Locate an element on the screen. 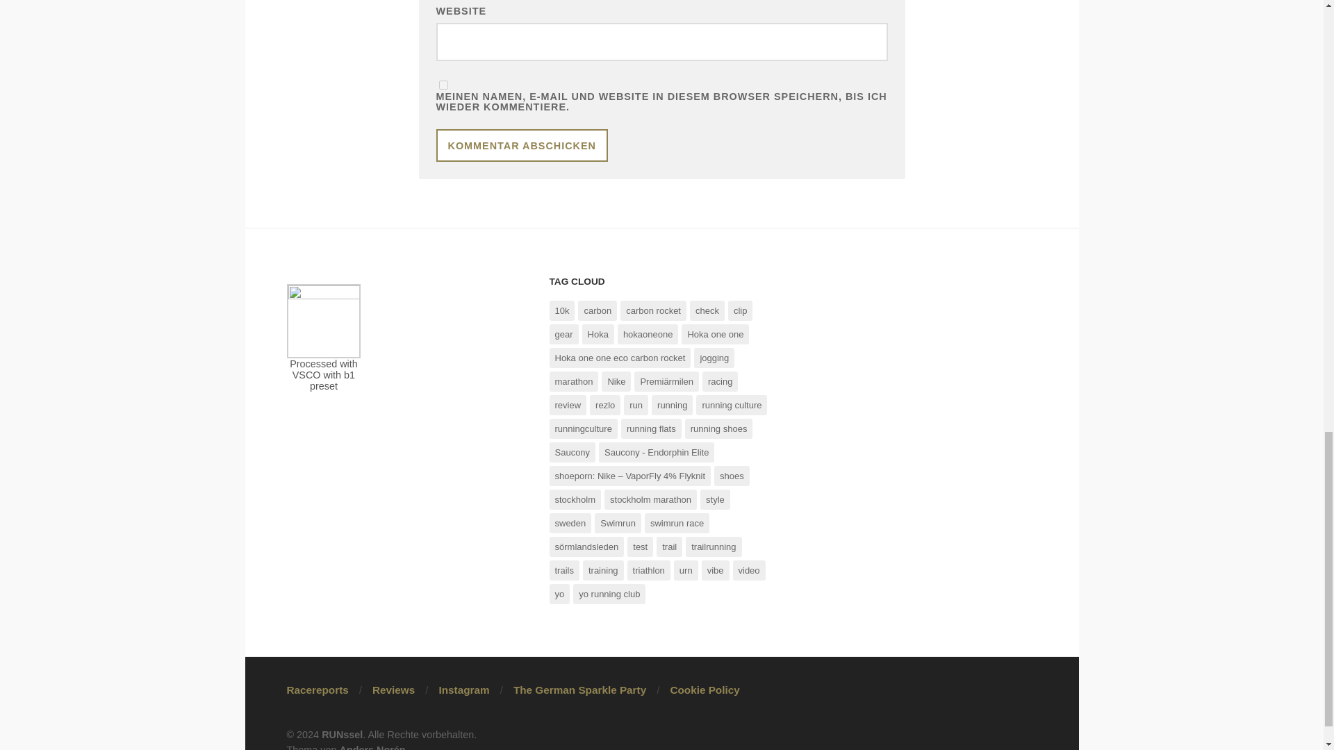  10k is located at coordinates (561, 311).